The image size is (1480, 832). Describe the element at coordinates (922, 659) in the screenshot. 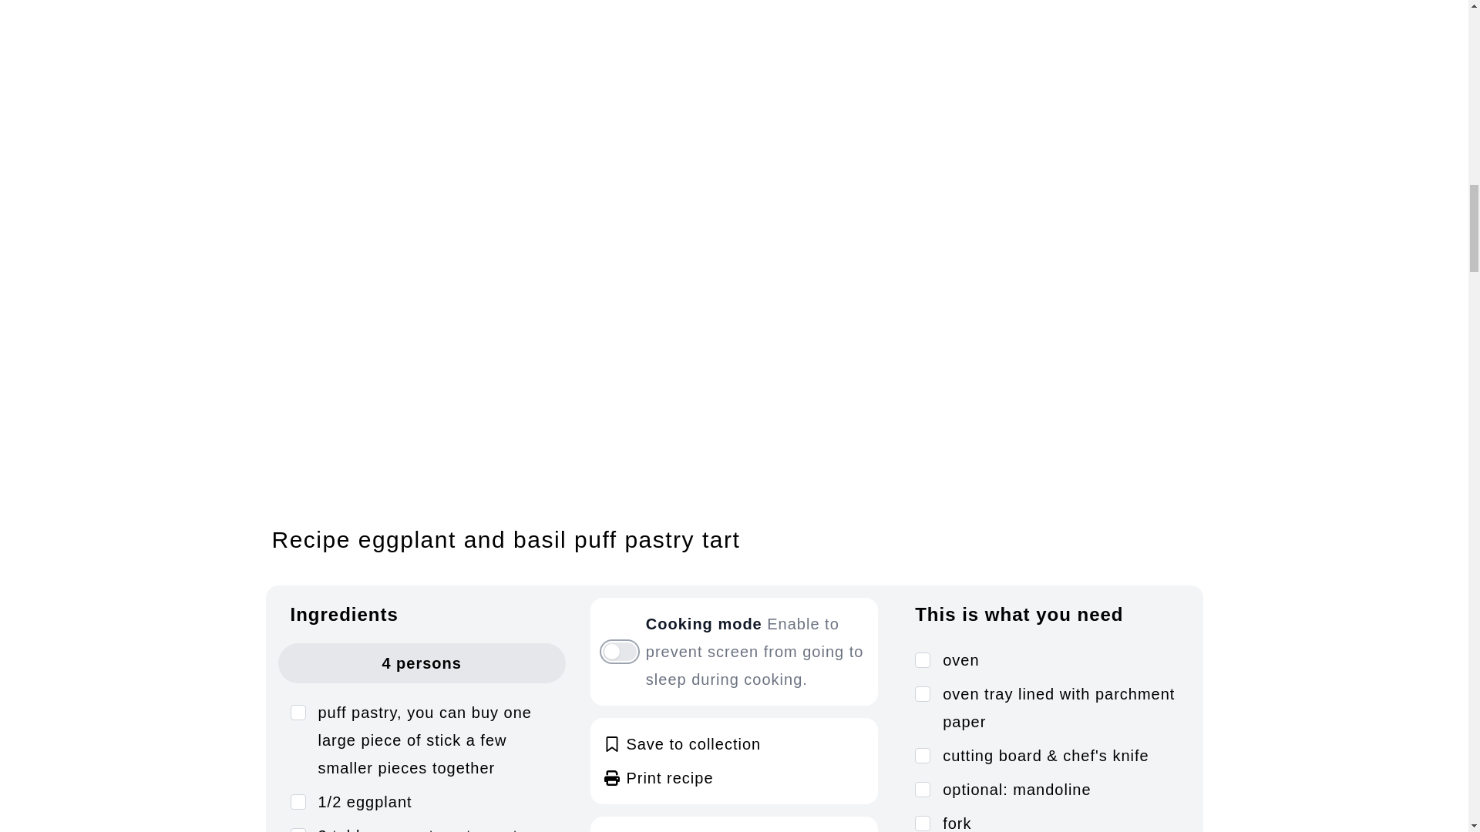

I see `on` at that location.